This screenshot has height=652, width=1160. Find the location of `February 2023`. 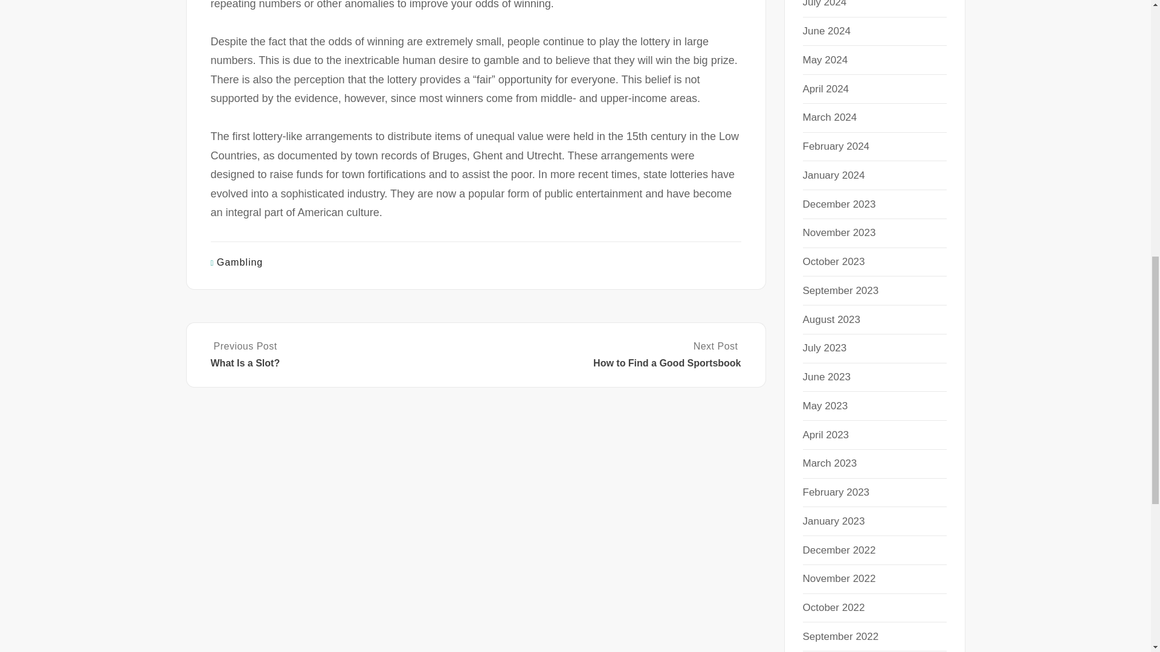

February 2023 is located at coordinates (825, 60).